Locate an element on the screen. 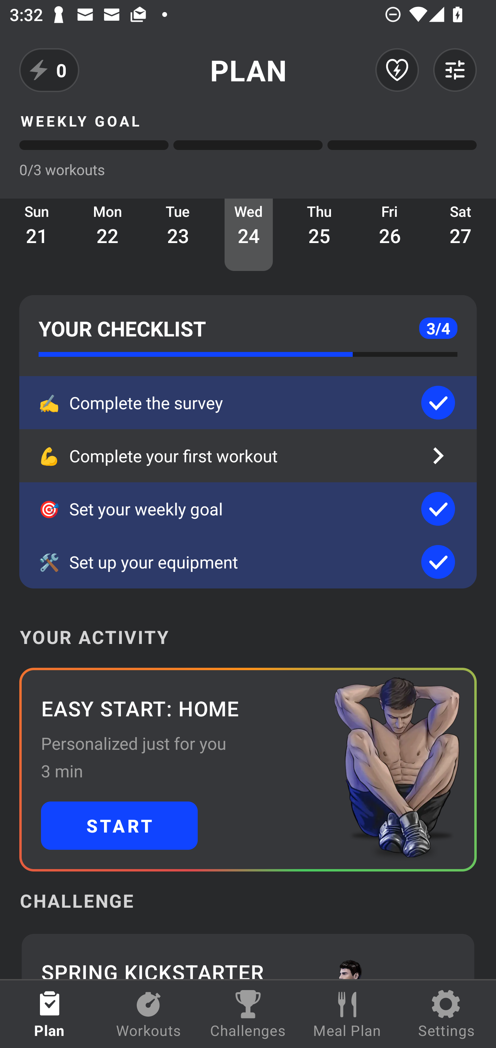 Image resolution: width=496 pixels, height=1048 pixels.  Settings  is located at coordinates (446, 1014).